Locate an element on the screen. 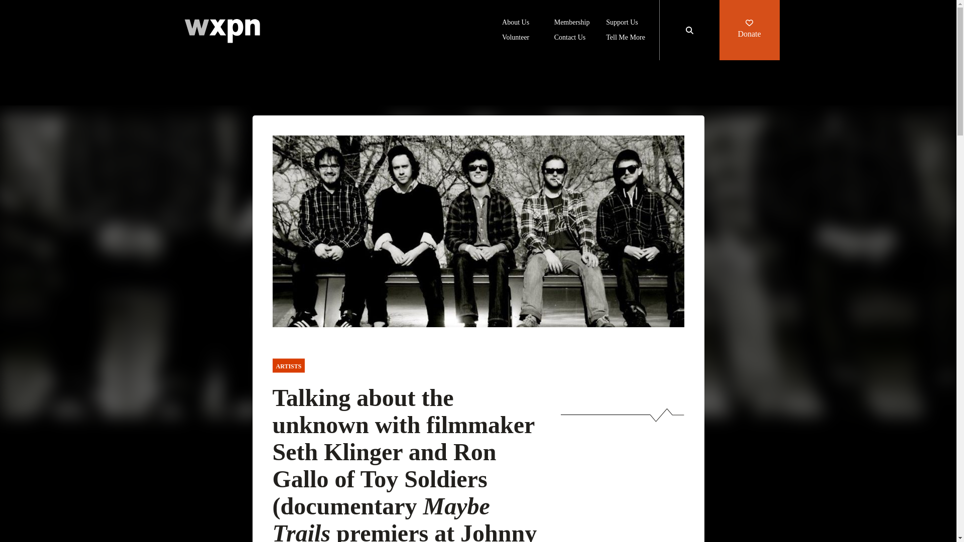 This screenshot has height=542, width=964. Volunteer is located at coordinates (516, 38).